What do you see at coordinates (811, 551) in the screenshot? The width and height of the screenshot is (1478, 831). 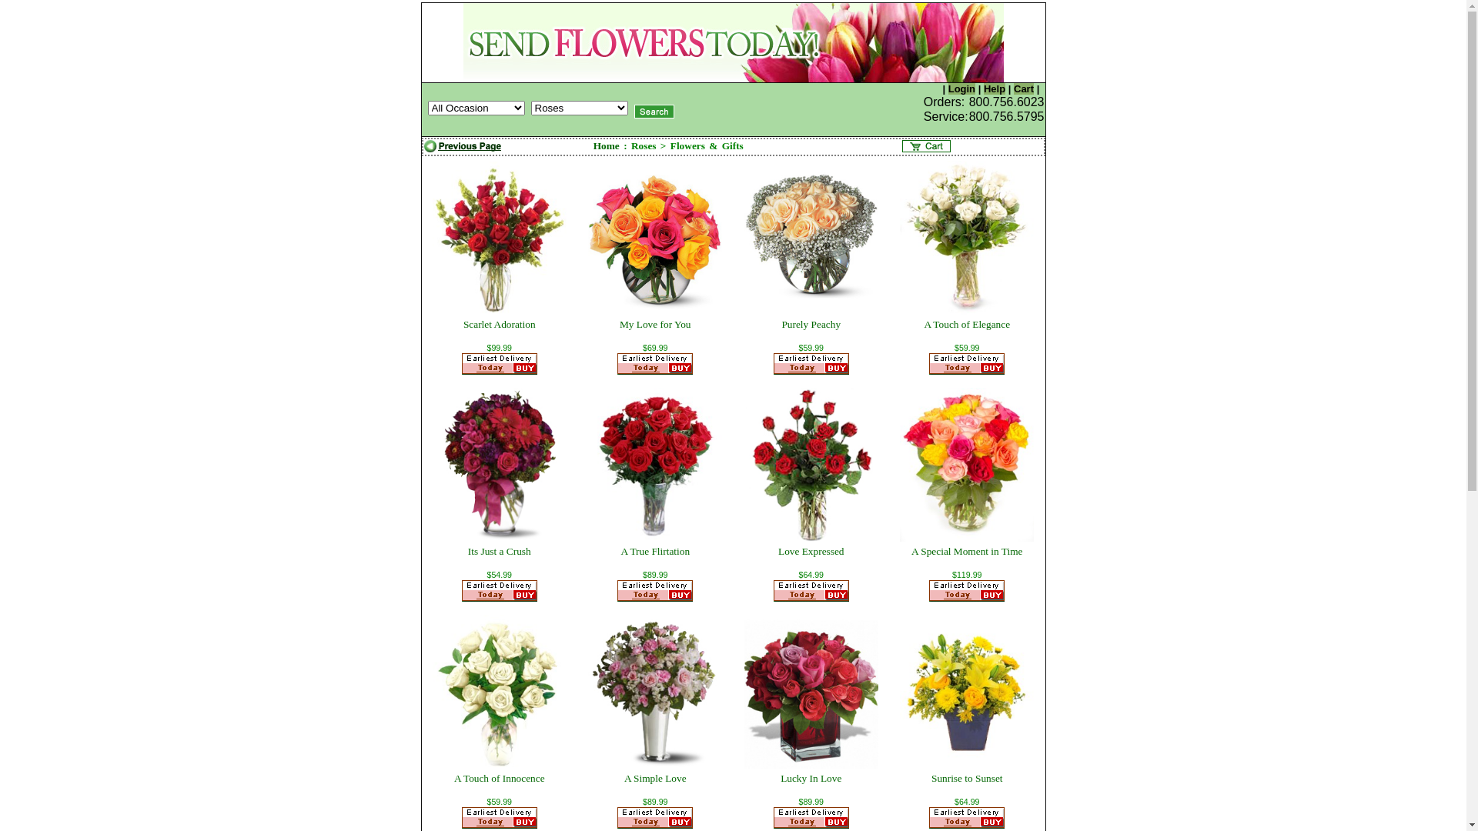 I see `Love Expressed` at bounding box center [811, 551].